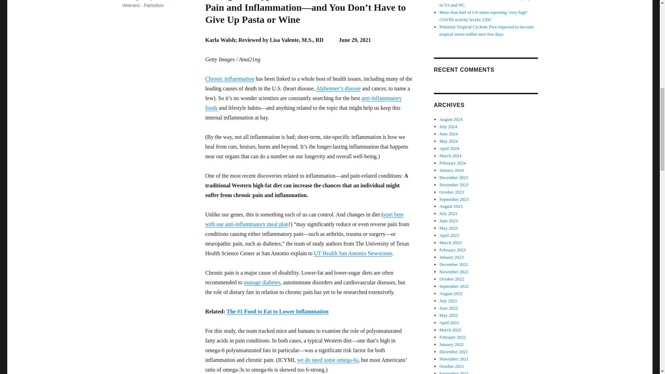 Image resolution: width=665 pixels, height=374 pixels. I want to click on Today's News?, so click(156, 0).